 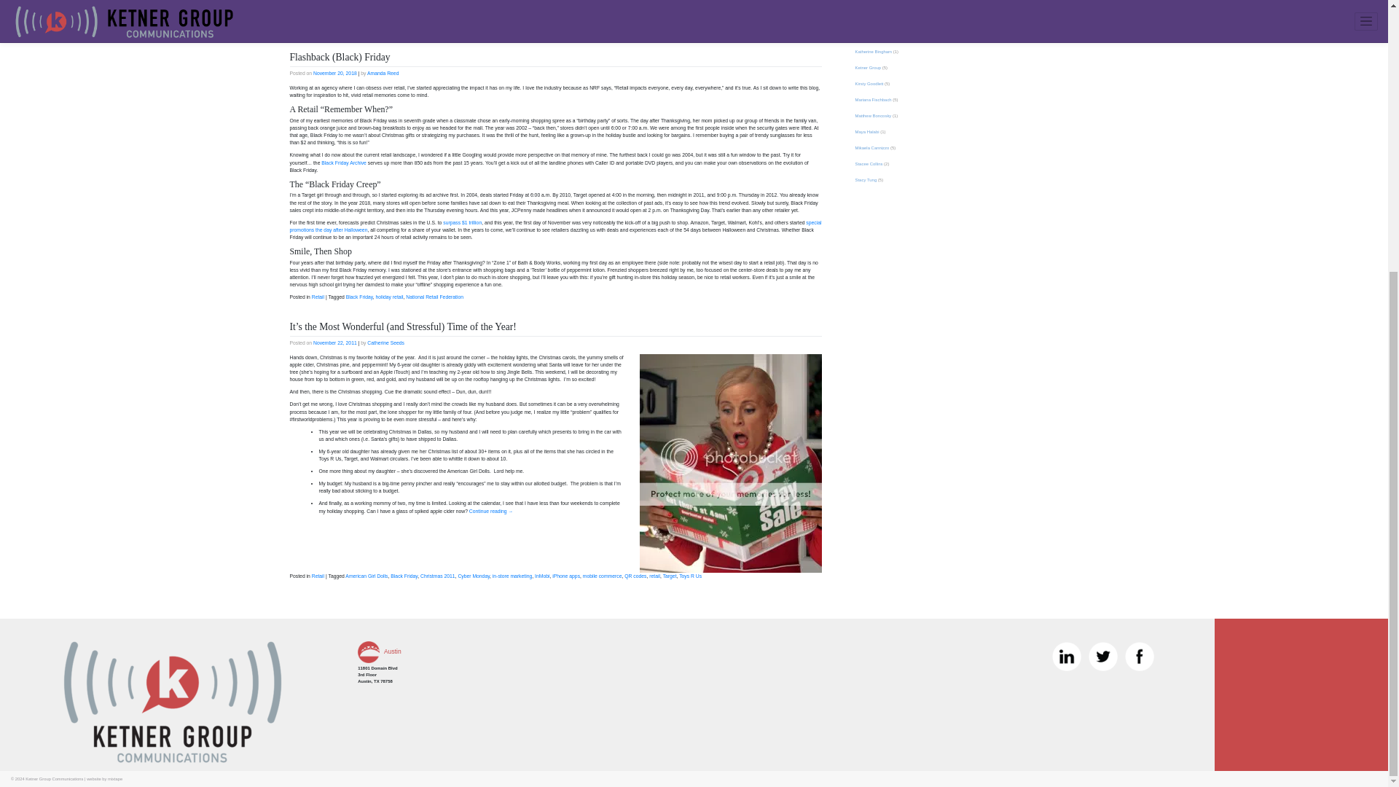 I want to click on American Girl Dolls, so click(x=366, y=576).